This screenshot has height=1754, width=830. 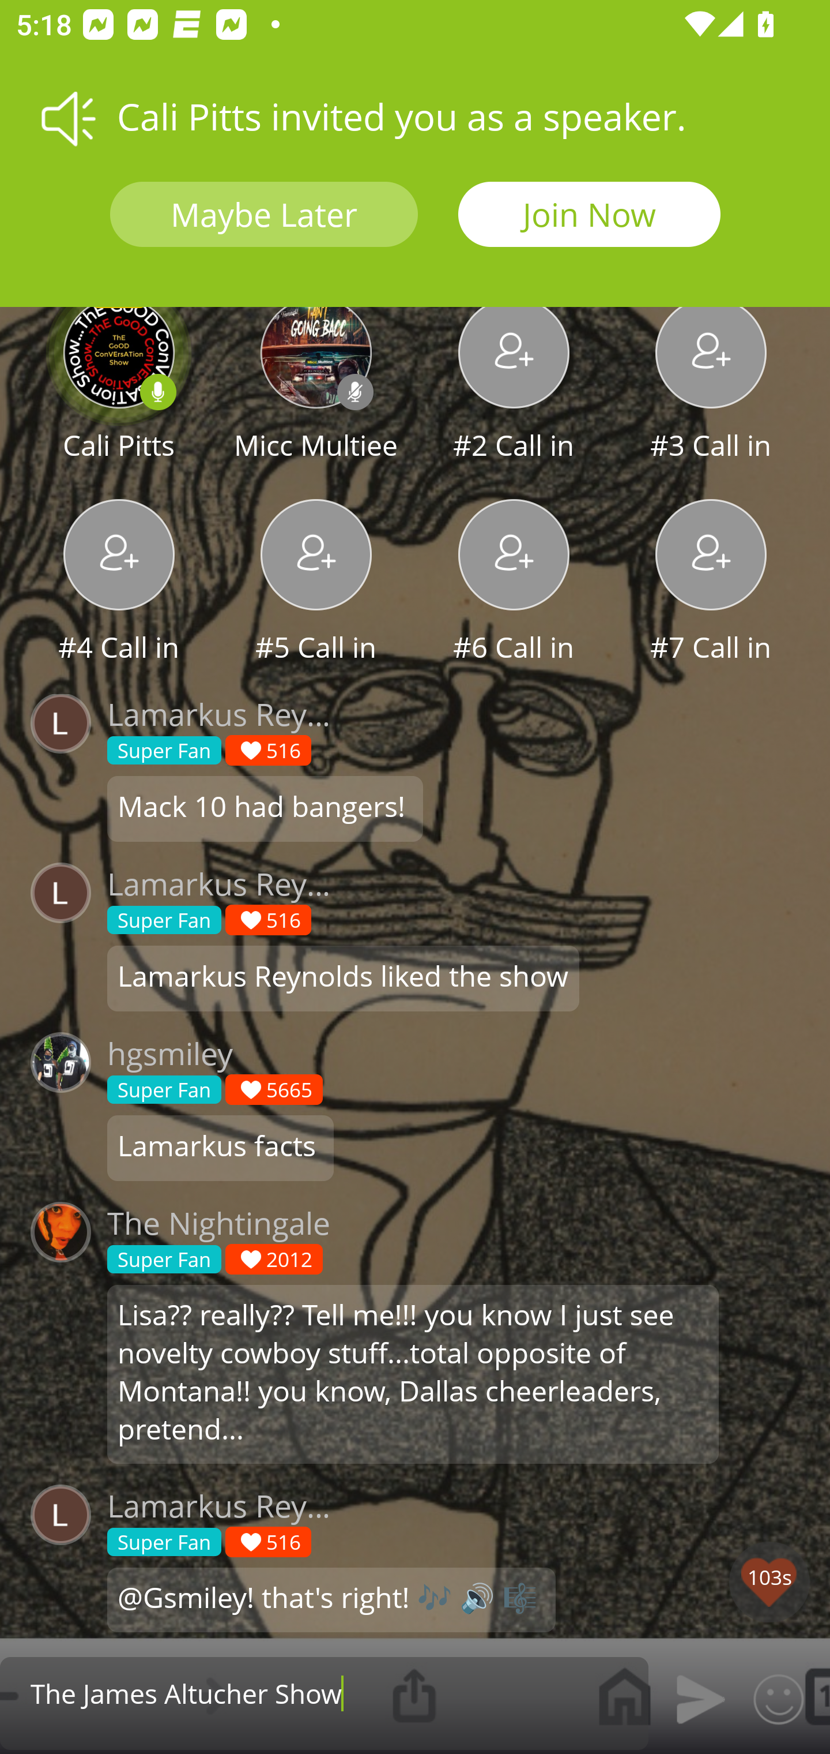 What do you see at coordinates (119, 583) in the screenshot?
I see `#4 Call in` at bounding box center [119, 583].